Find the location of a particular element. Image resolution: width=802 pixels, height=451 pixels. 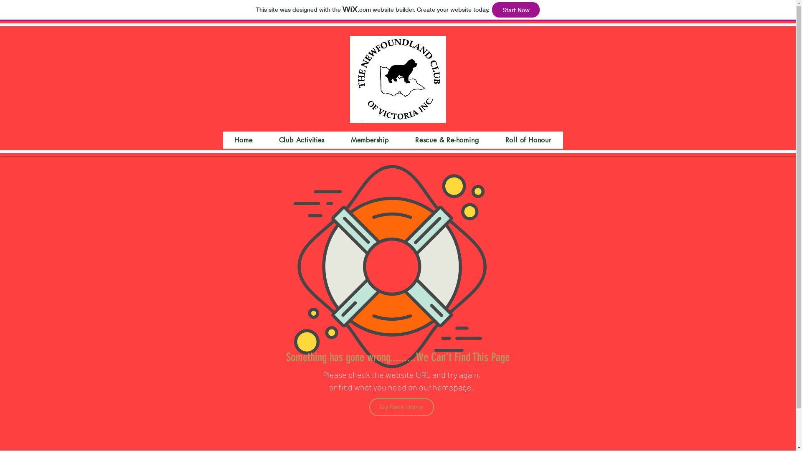

Club Activities is located at coordinates (302, 140).